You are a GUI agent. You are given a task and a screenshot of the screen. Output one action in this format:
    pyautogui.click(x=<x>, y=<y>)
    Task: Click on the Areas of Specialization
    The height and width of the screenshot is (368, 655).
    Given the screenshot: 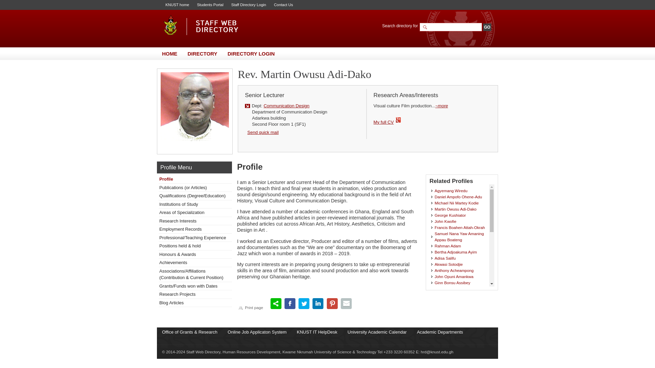 What is the action you would take?
    pyautogui.click(x=181, y=212)
    